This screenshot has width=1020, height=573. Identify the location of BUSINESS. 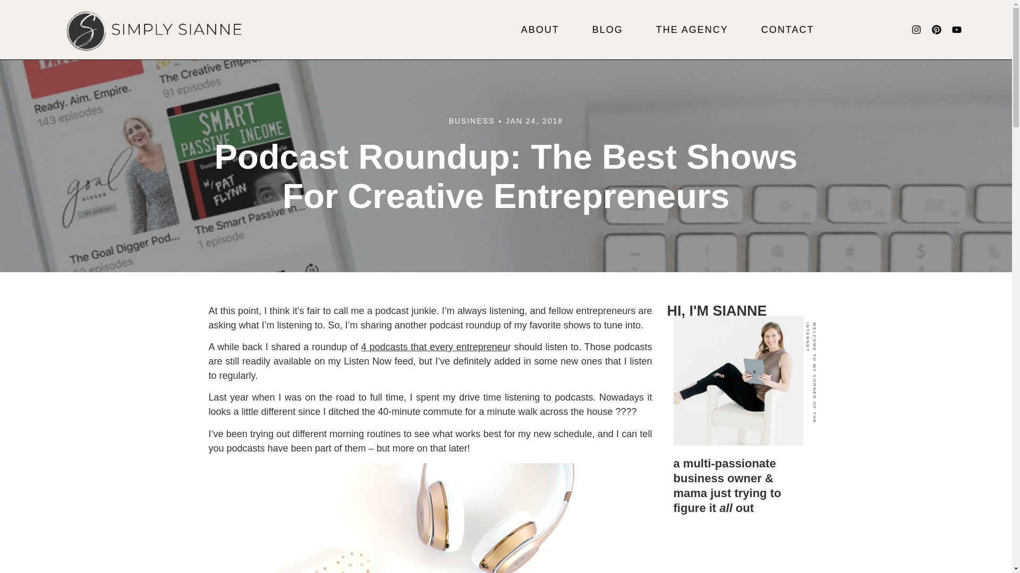
(472, 121).